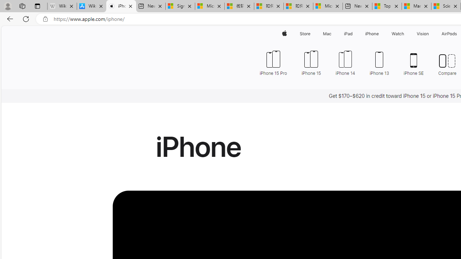 The width and height of the screenshot is (461, 259). What do you see at coordinates (273, 63) in the screenshot?
I see `iPhone 15 Pro` at bounding box center [273, 63].